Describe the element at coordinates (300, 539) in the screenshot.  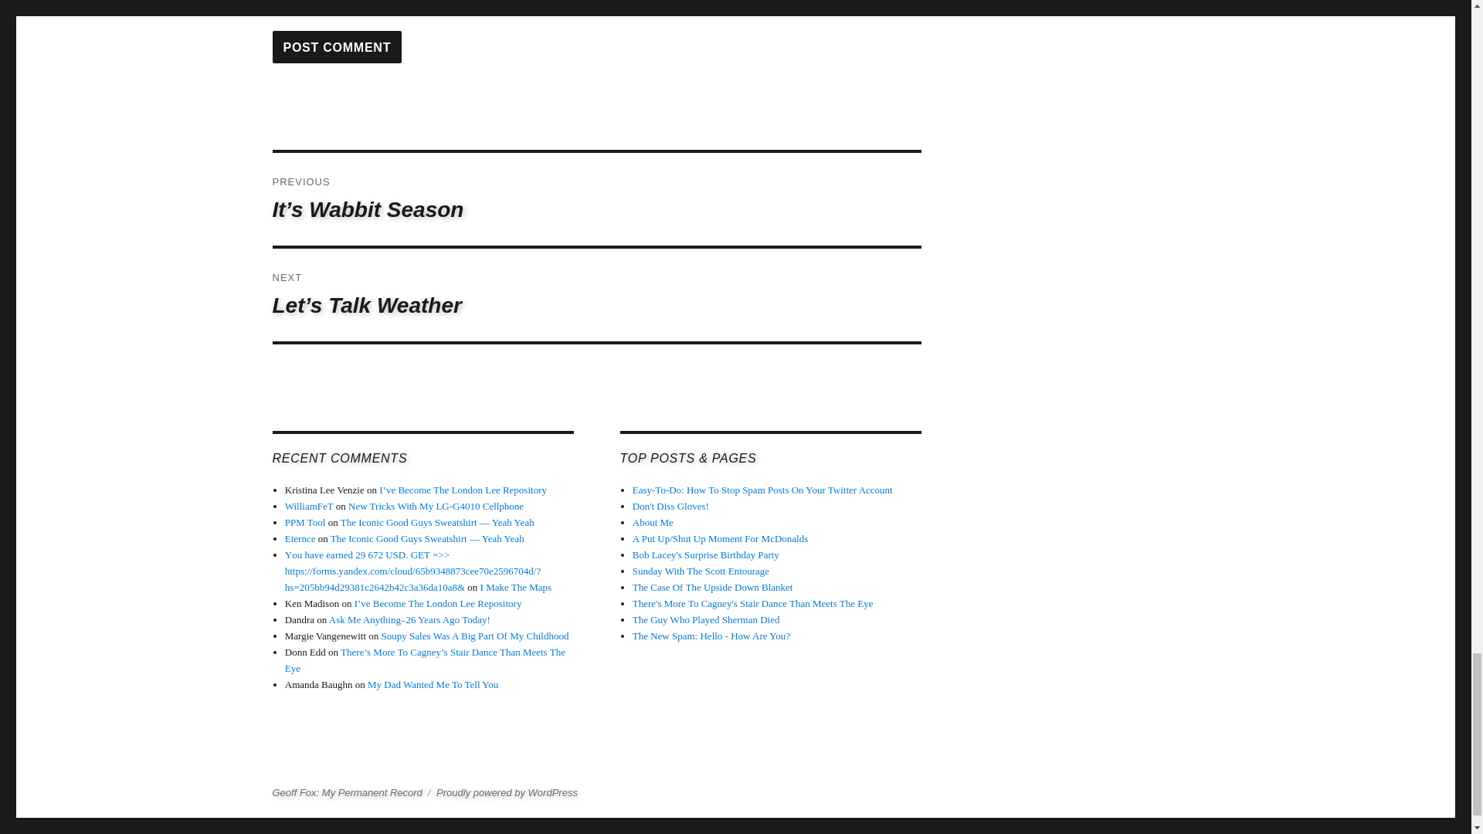
I see `Eternce` at that location.